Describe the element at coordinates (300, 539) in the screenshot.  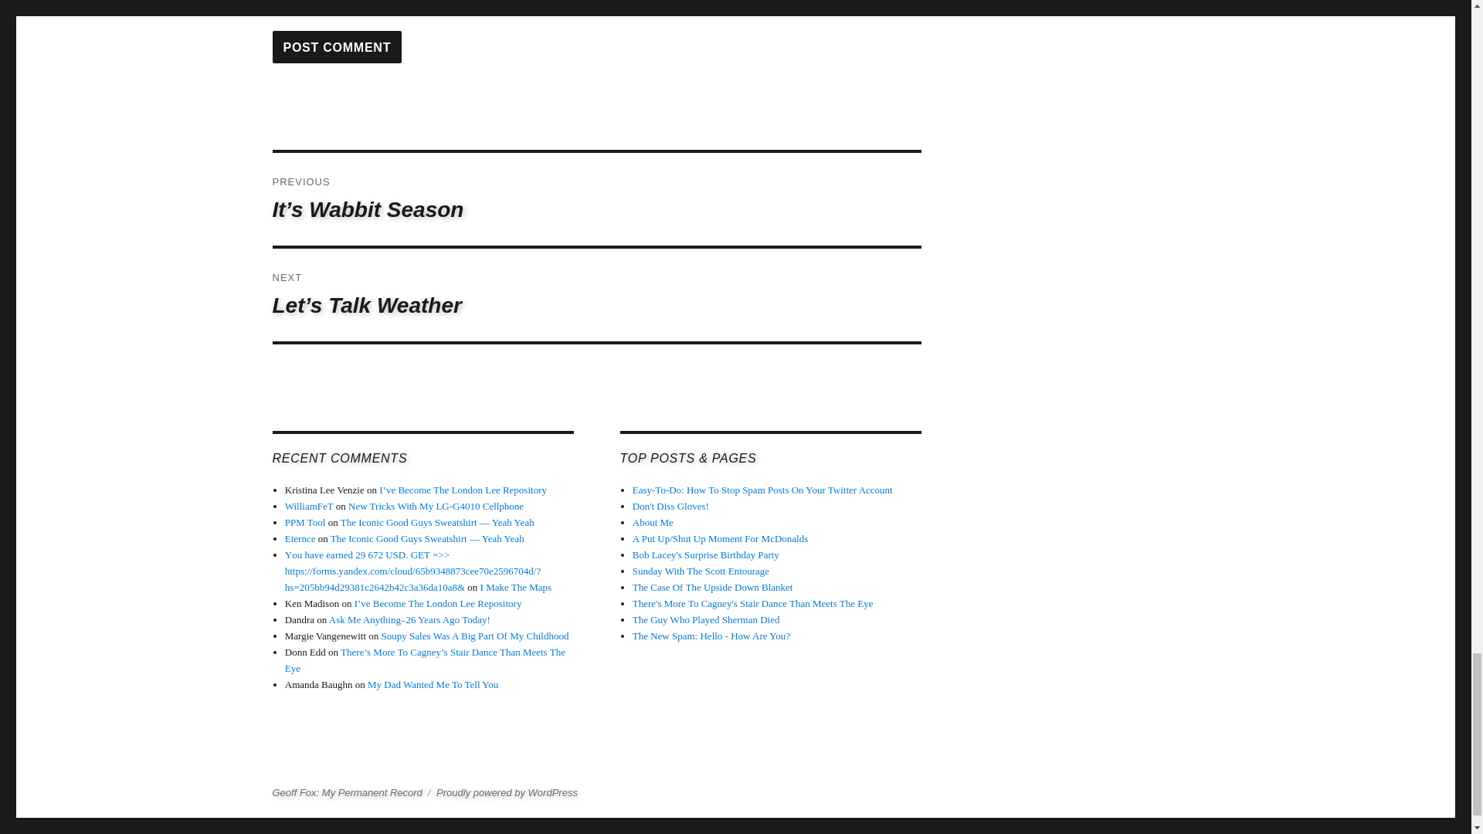
I see `Eternce` at that location.